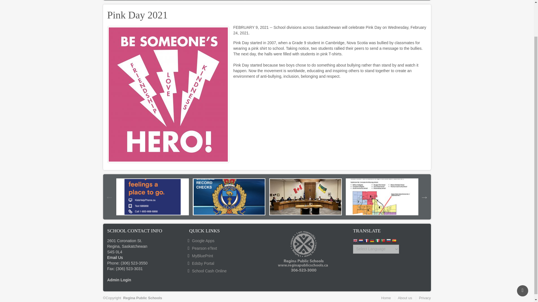  I want to click on NEWS, so click(170, 0).